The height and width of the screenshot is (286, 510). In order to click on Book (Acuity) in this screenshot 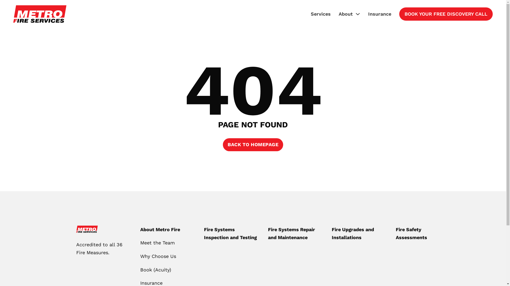, I will do `click(157, 270)`.